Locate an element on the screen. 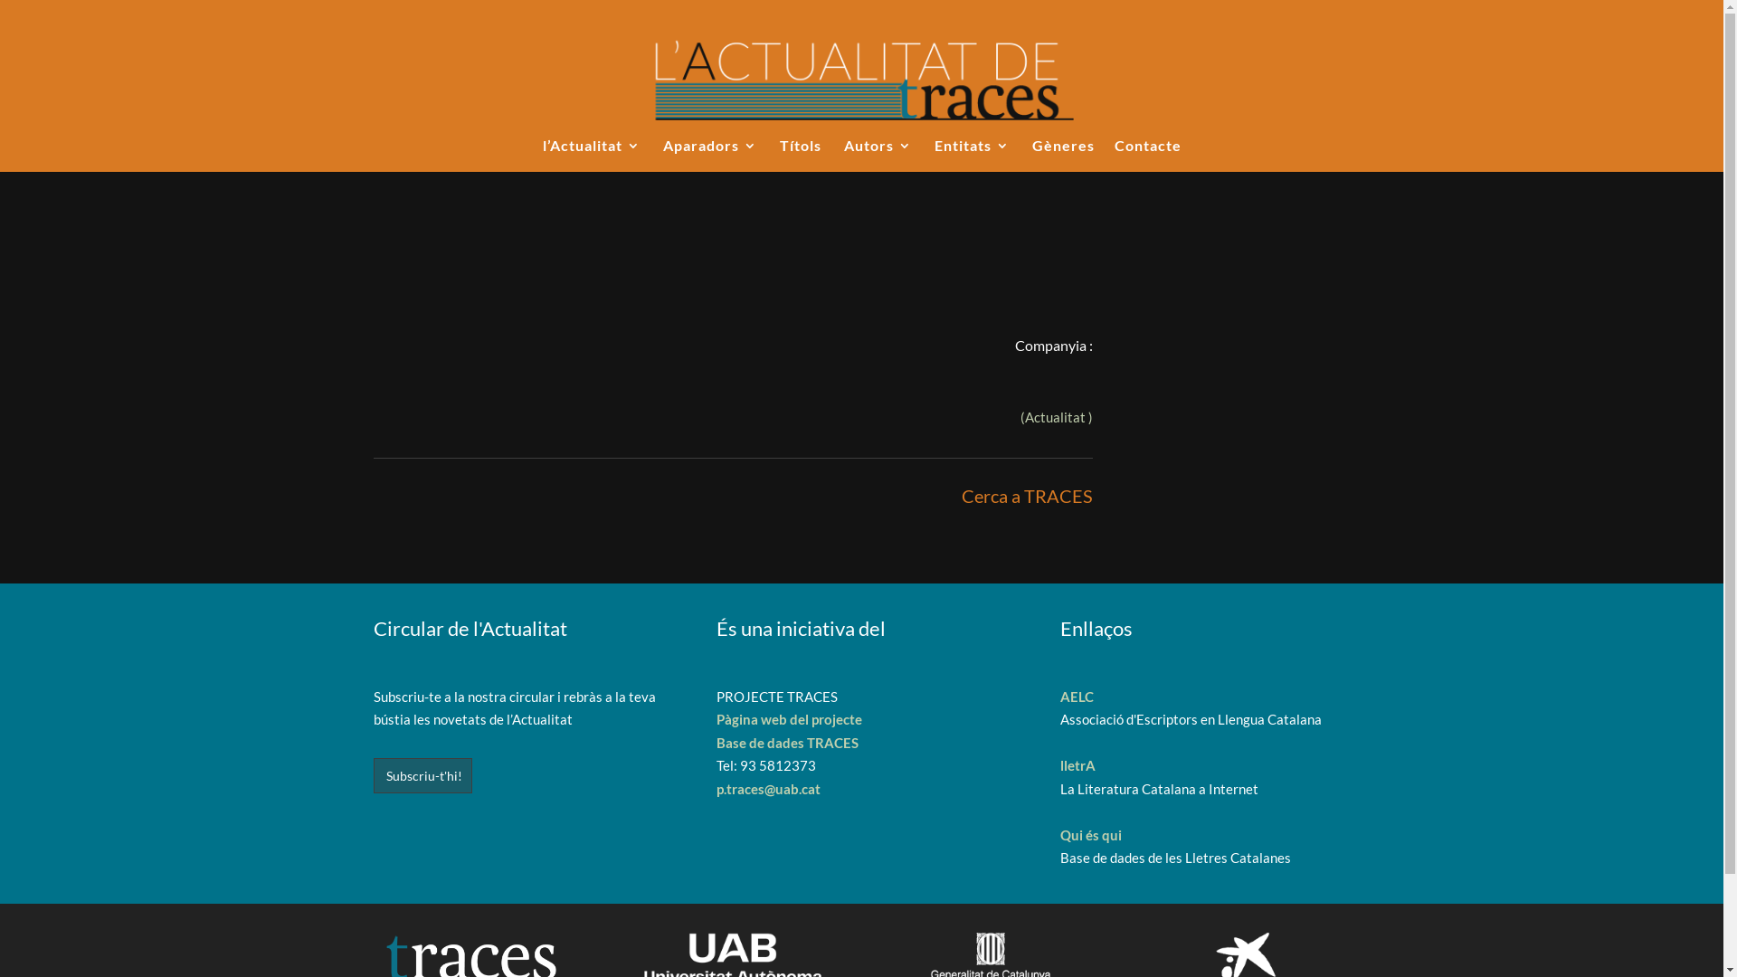 The height and width of the screenshot is (977, 1737). Entitats is located at coordinates (972, 156).